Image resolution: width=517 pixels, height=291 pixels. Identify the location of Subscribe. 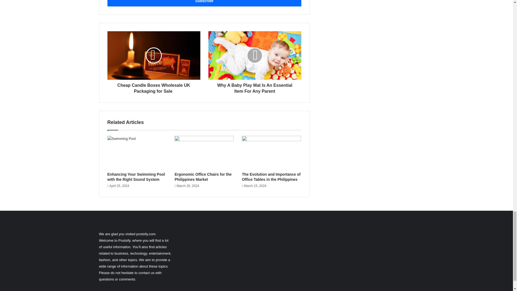
(204, 3).